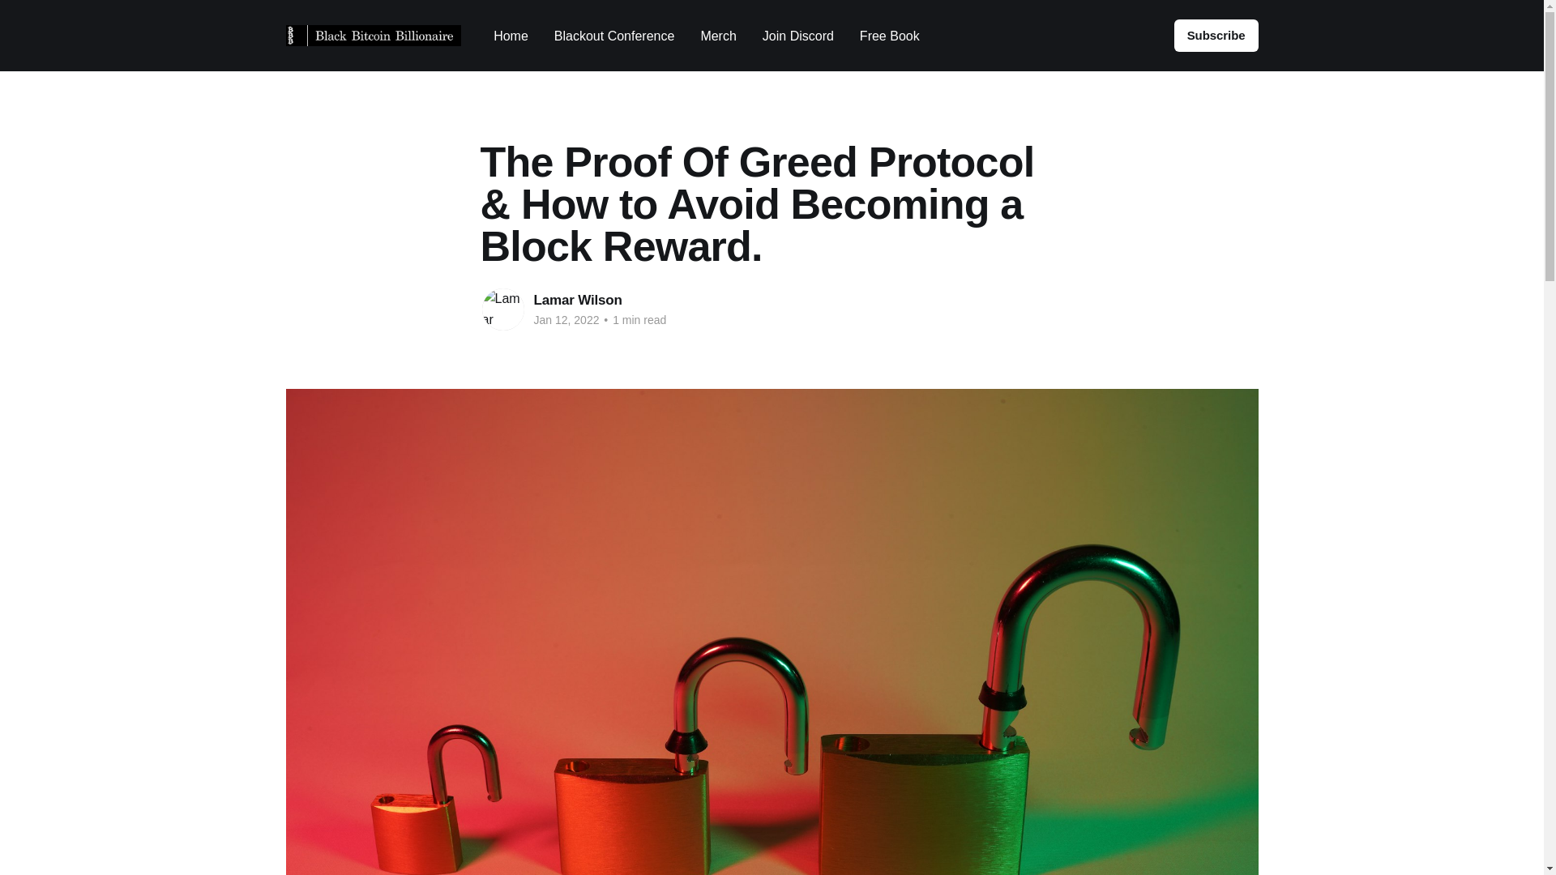 The image size is (1556, 875). What do you see at coordinates (614, 36) in the screenshot?
I see `Blackout Conference` at bounding box center [614, 36].